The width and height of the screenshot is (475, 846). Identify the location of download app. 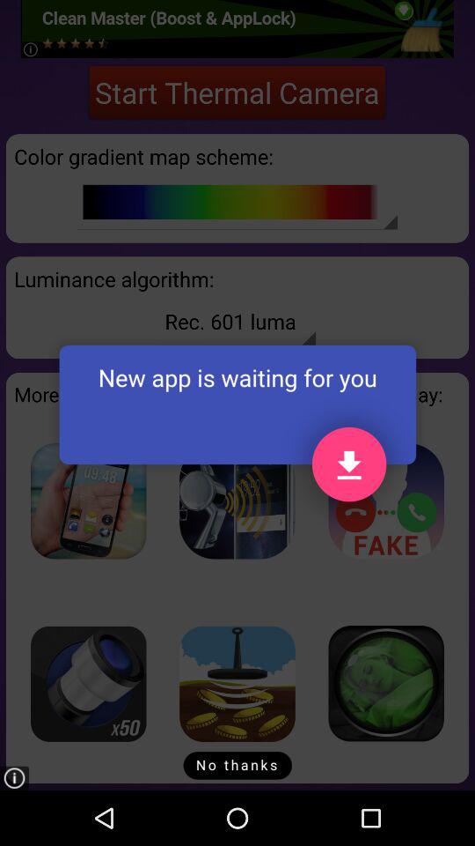
(386, 501).